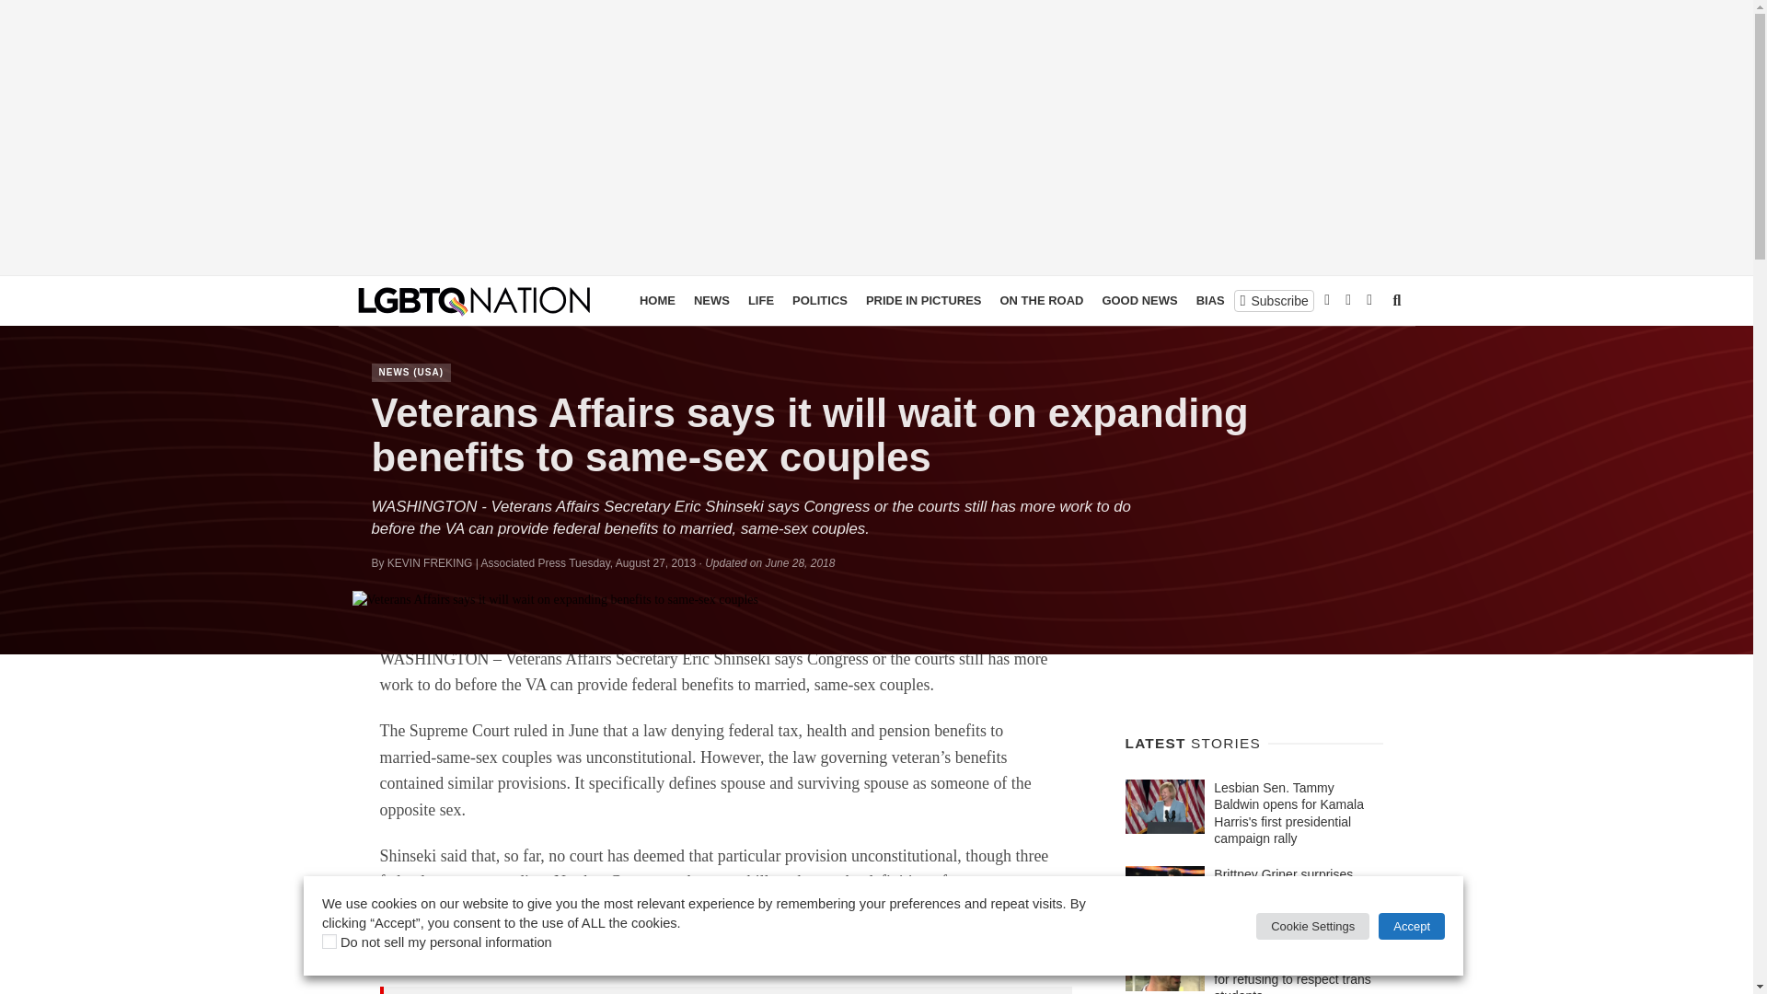 Image resolution: width=1767 pixels, height=994 pixels. What do you see at coordinates (760, 301) in the screenshot?
I see `LIFE` at bounding box center [760, 301].